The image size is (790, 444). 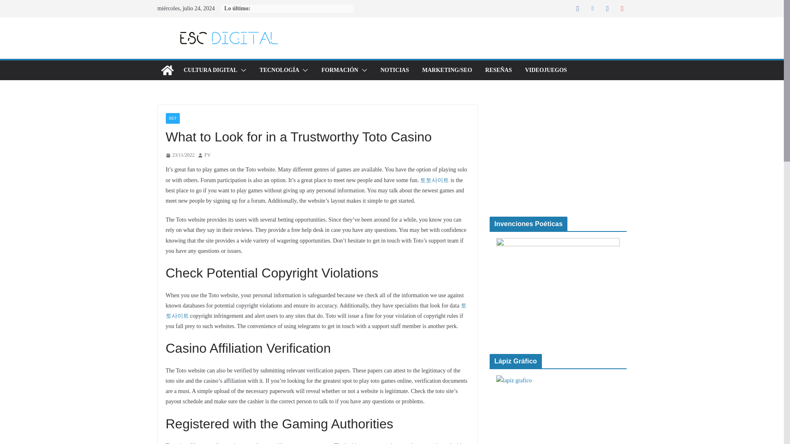 What do you see at coordinates (395, 70) in the screenshot?
I see `NOTICIAS` at bounding box center [395, 70].